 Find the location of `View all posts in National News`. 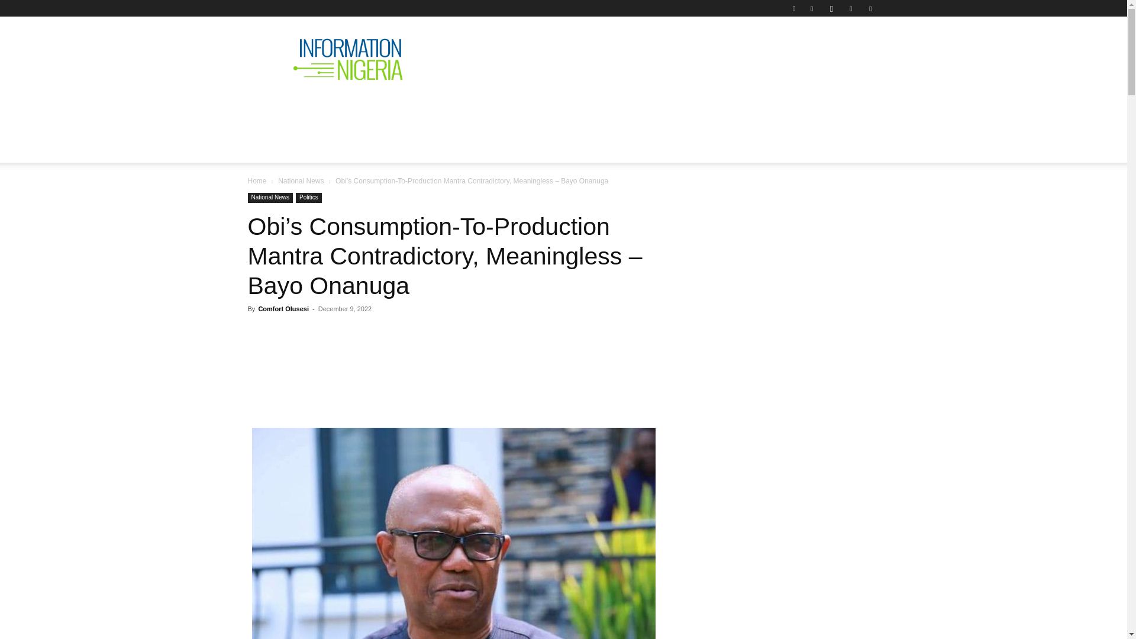

View all posts in National News is located at coordinates (301, 181).